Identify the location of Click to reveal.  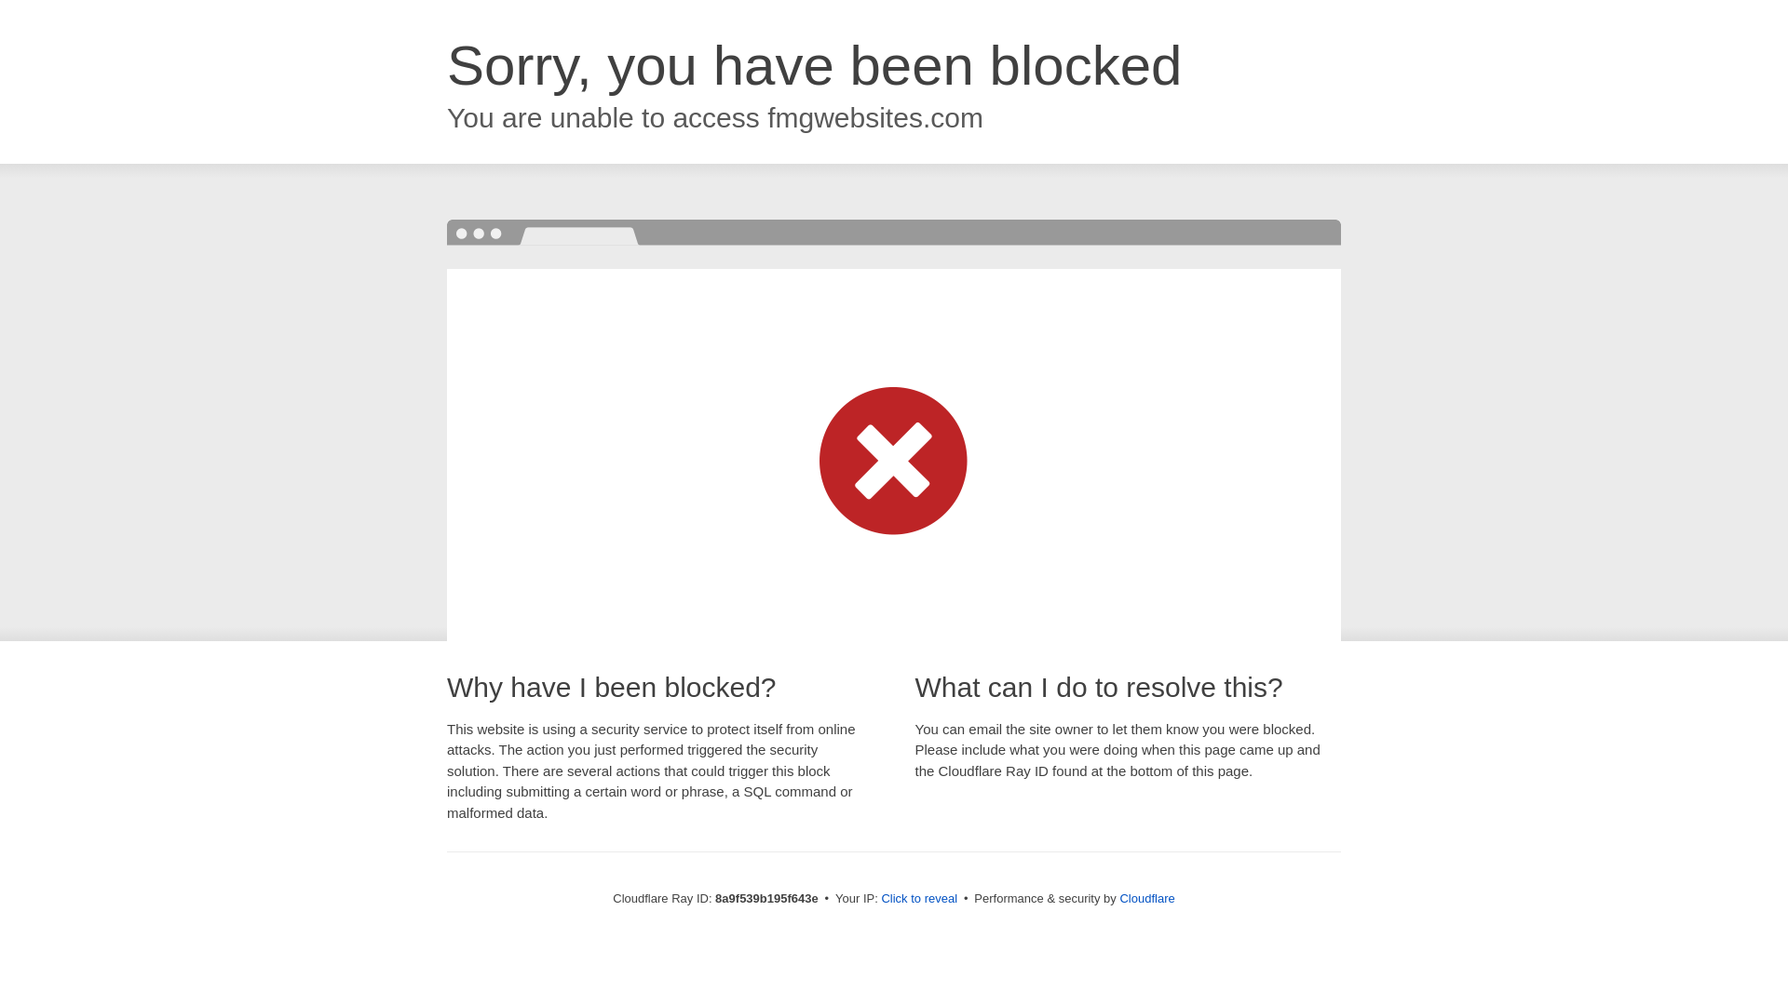
(918, 899).